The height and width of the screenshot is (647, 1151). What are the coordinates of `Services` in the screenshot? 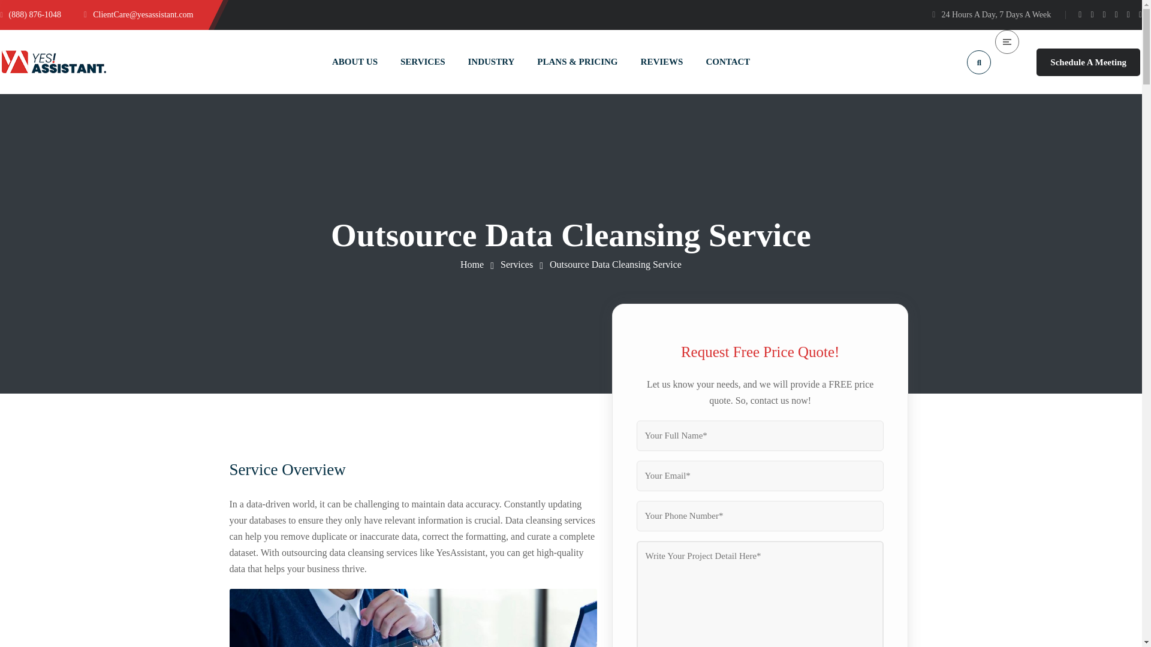 It's located at (517, 265).